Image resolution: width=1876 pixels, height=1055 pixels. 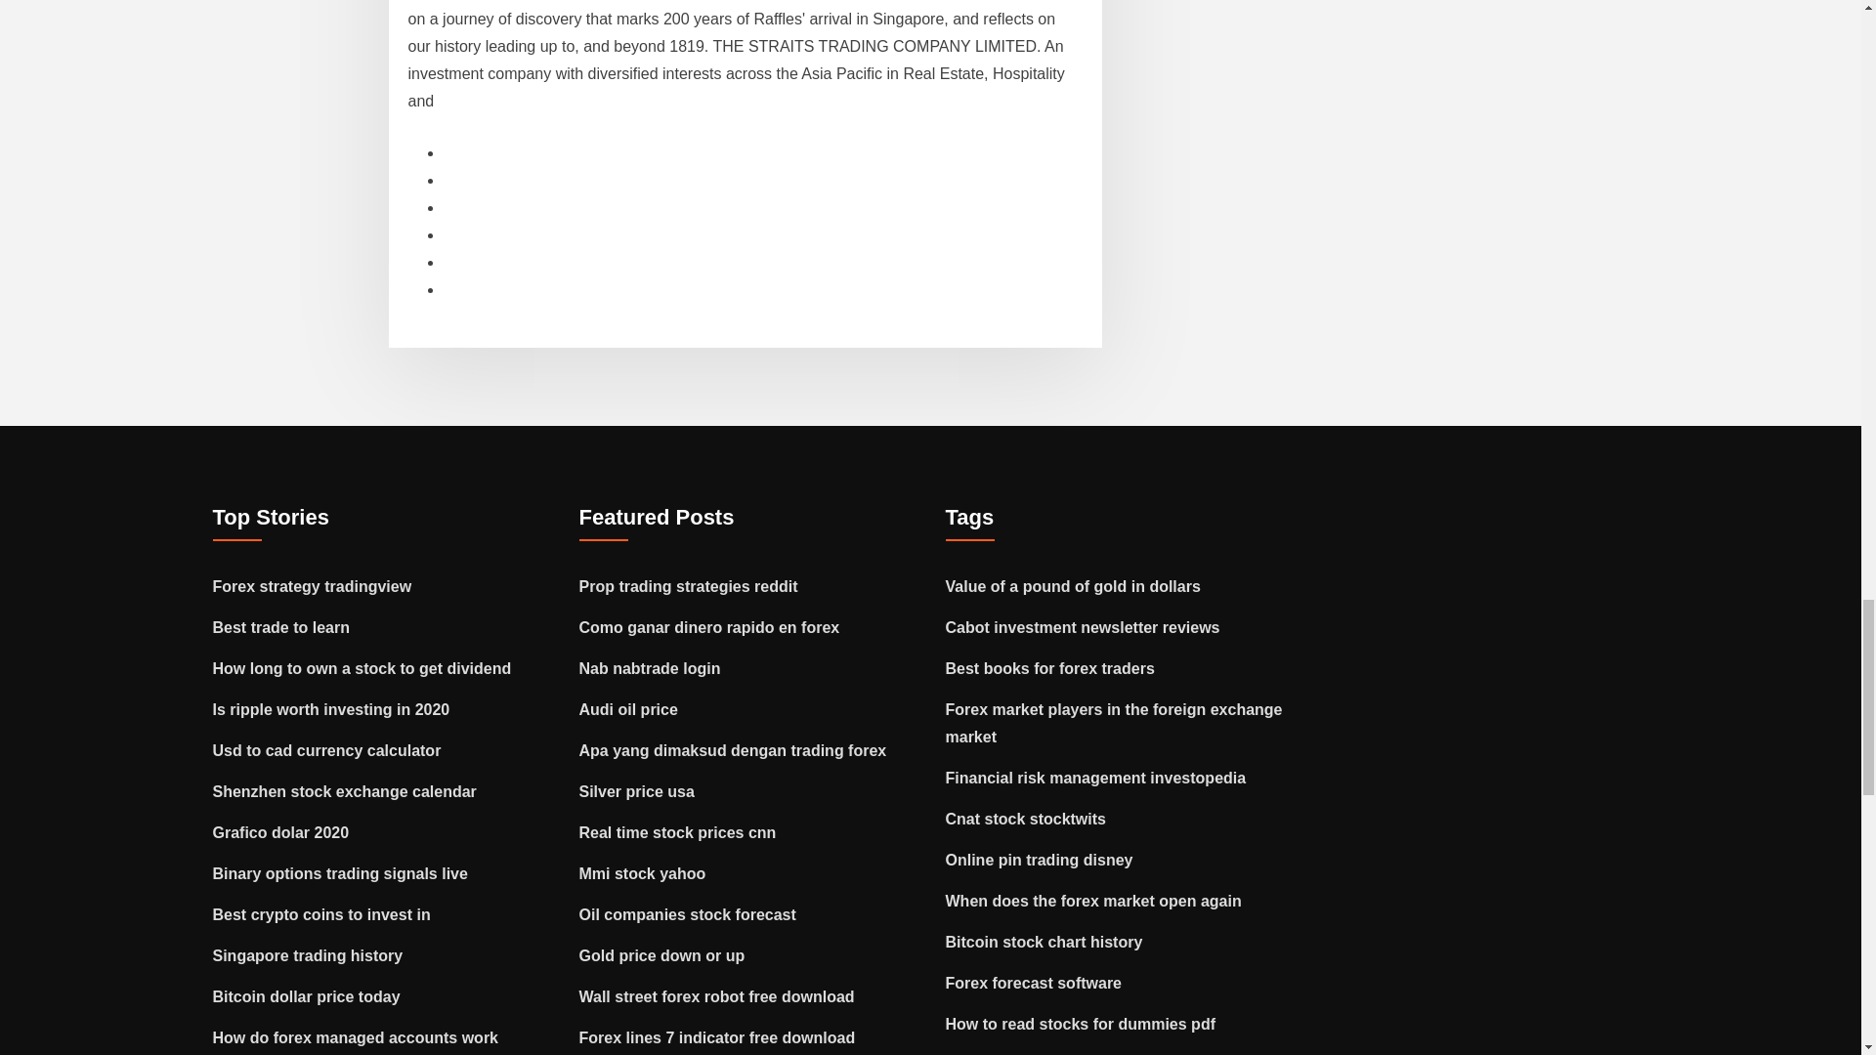 What do you see at coordinates (326, 750) in the screenshot?
I see `Usd to cad currency calculator` at bounding box center [326, 750].